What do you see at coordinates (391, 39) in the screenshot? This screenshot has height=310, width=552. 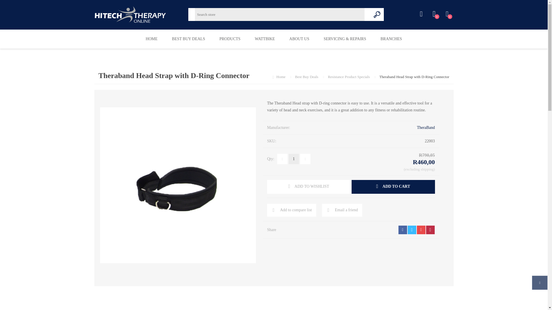 I see `BRANCHES` at bounding box center [391, 39].